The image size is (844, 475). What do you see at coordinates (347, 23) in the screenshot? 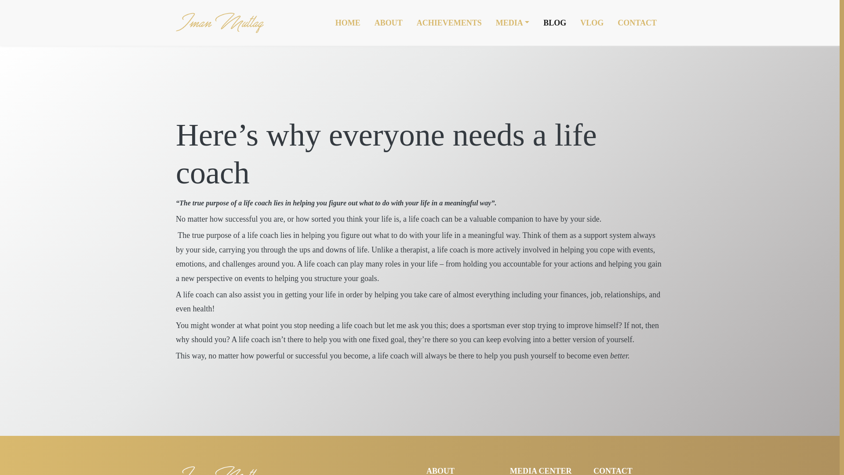
I see `HOME` at bounding box center [347, 23].